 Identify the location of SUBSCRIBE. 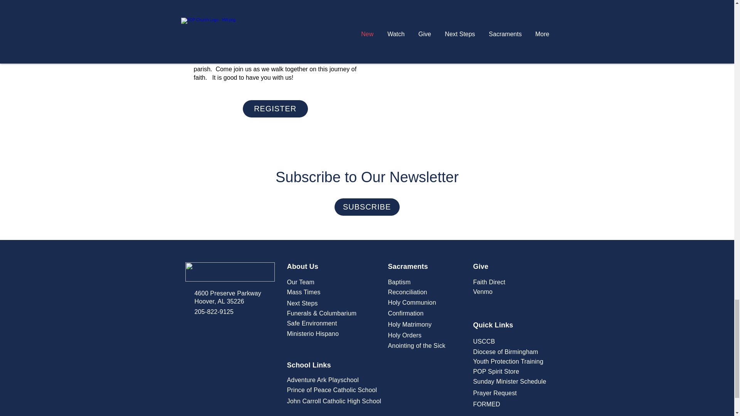
(367, 207).